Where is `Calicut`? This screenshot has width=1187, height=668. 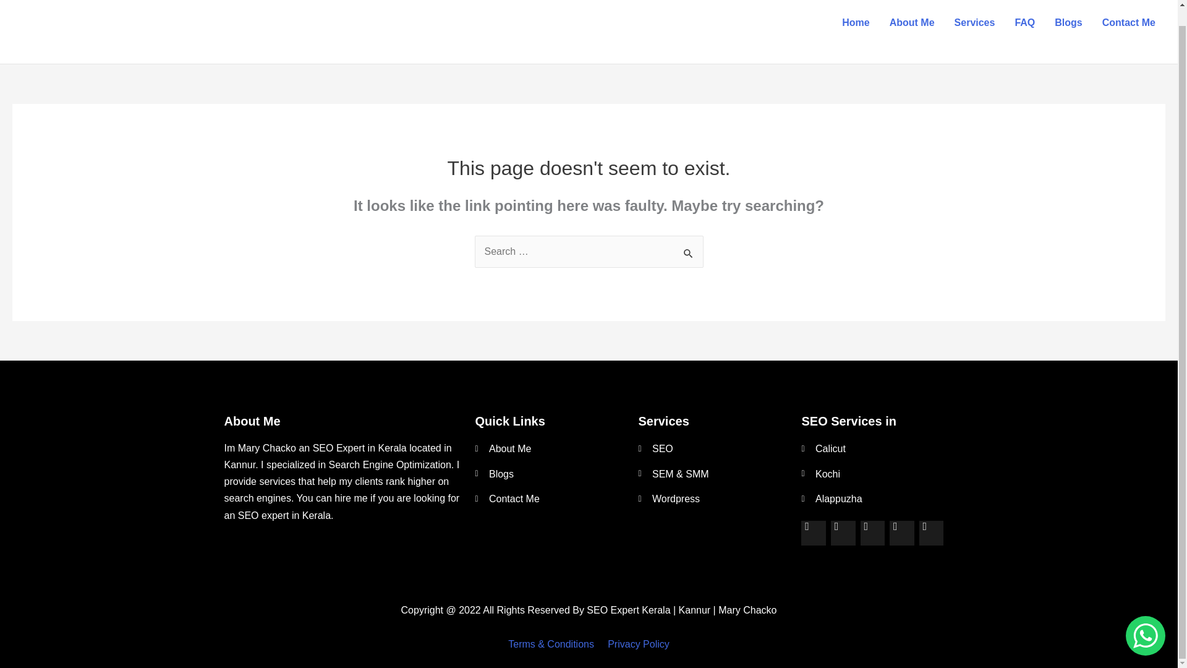 Calicut is located at coordinates (877, 448).